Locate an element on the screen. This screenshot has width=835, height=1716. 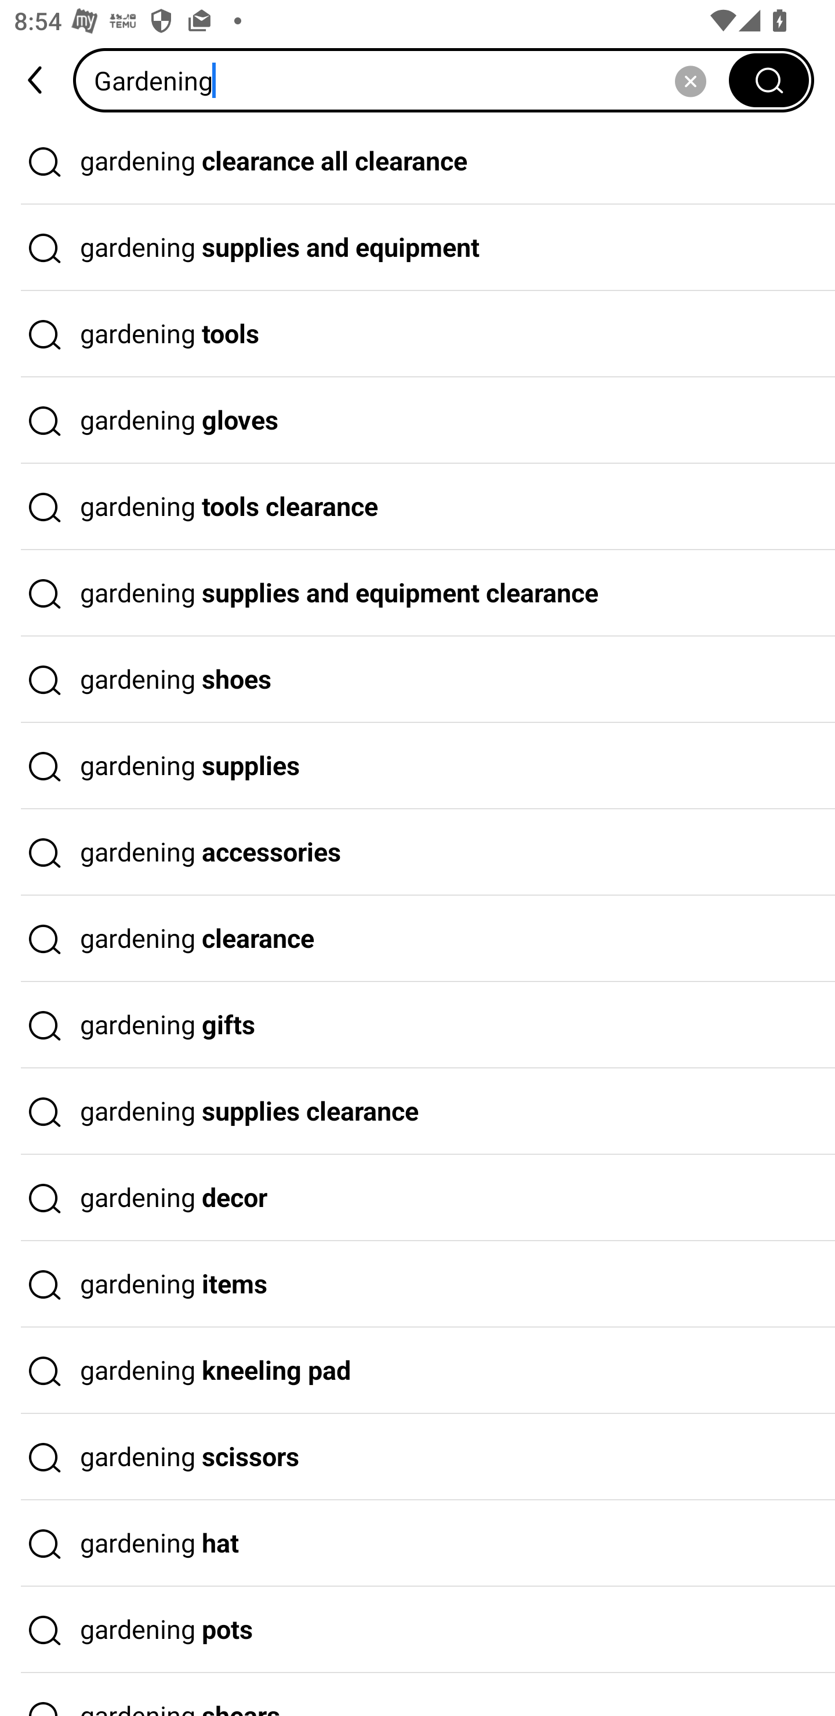
gardening clearance all clearance is located at coordinates (418, 161).